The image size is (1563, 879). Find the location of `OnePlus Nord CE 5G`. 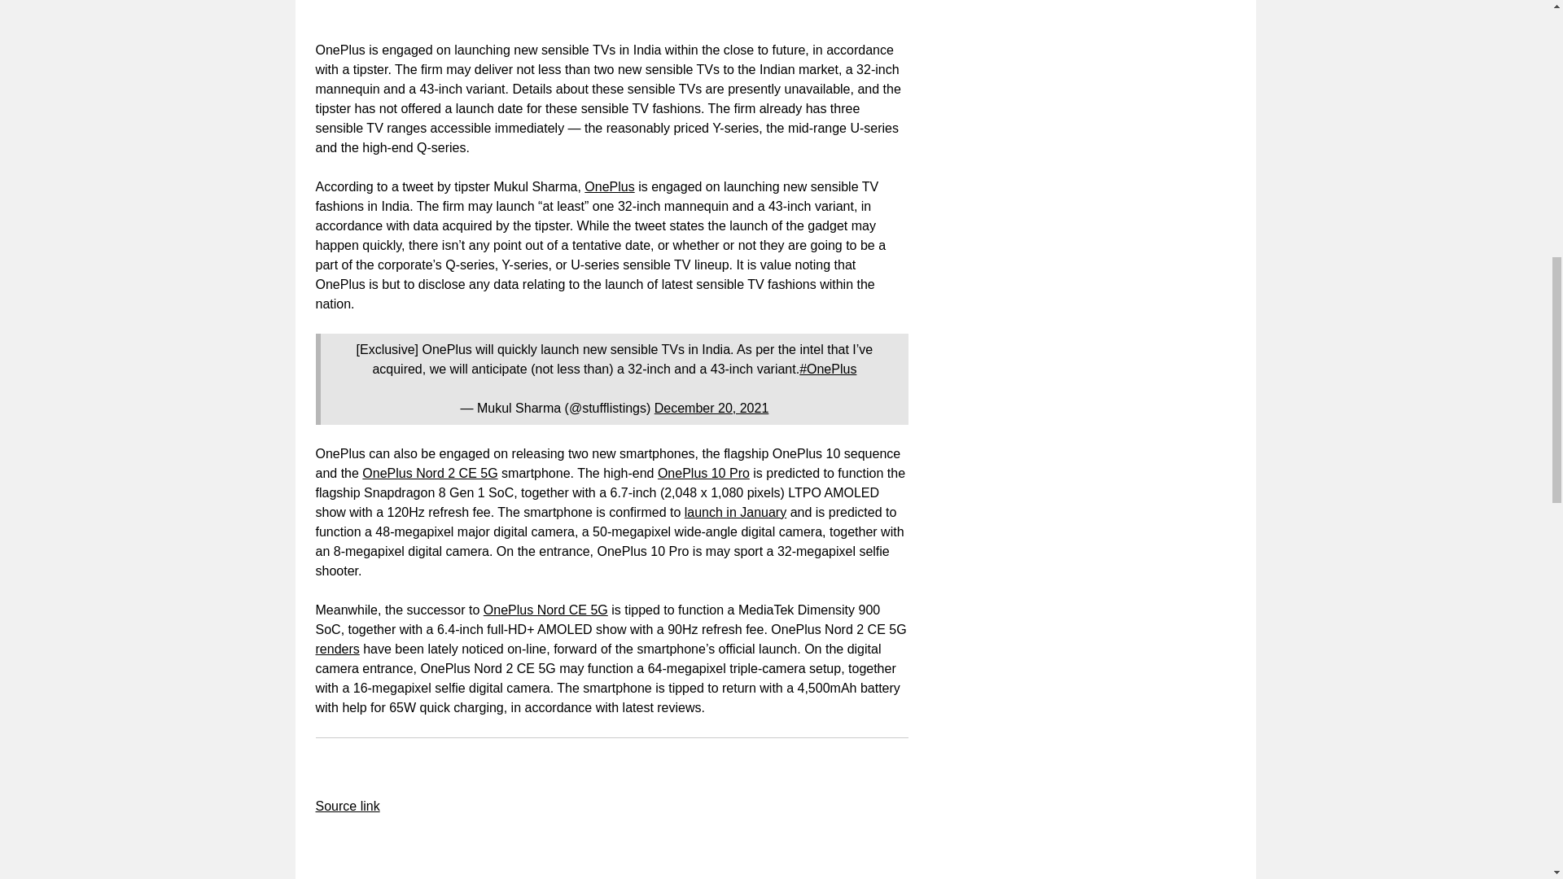

OnePlus Nord CE 5G is located at coordinates (545, 610).